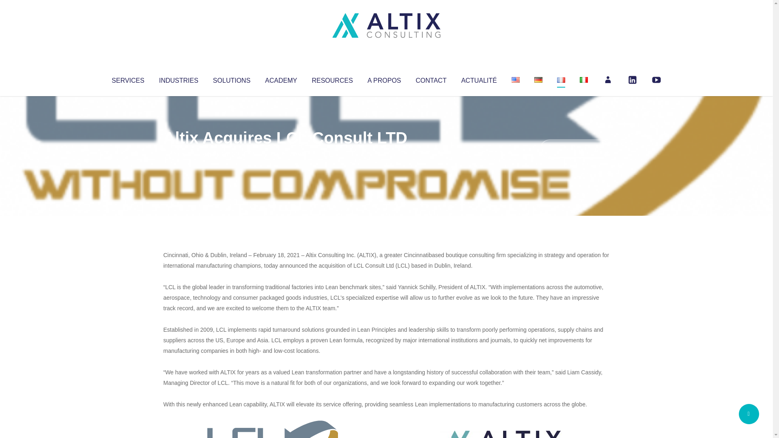  I want to click on Altix, so click(179, 154).